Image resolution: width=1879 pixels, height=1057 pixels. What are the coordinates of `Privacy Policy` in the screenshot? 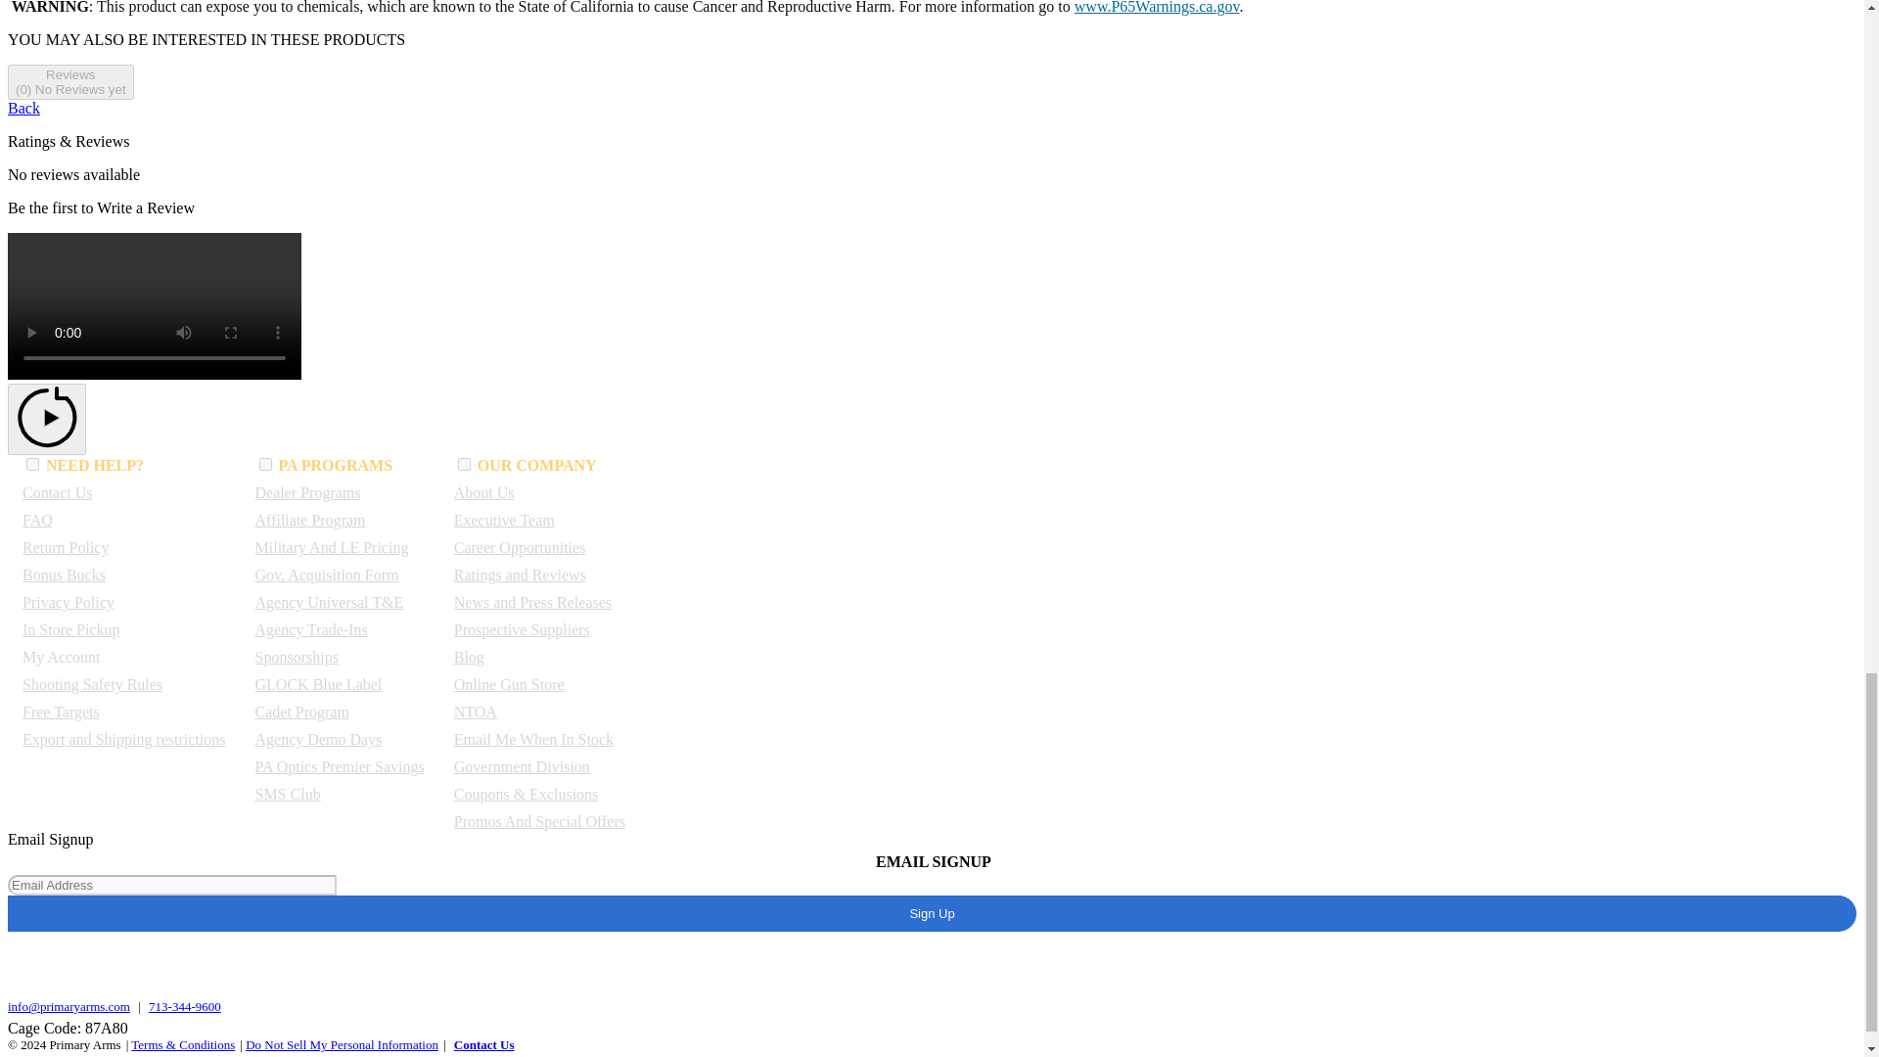 It's located at (69, 602).